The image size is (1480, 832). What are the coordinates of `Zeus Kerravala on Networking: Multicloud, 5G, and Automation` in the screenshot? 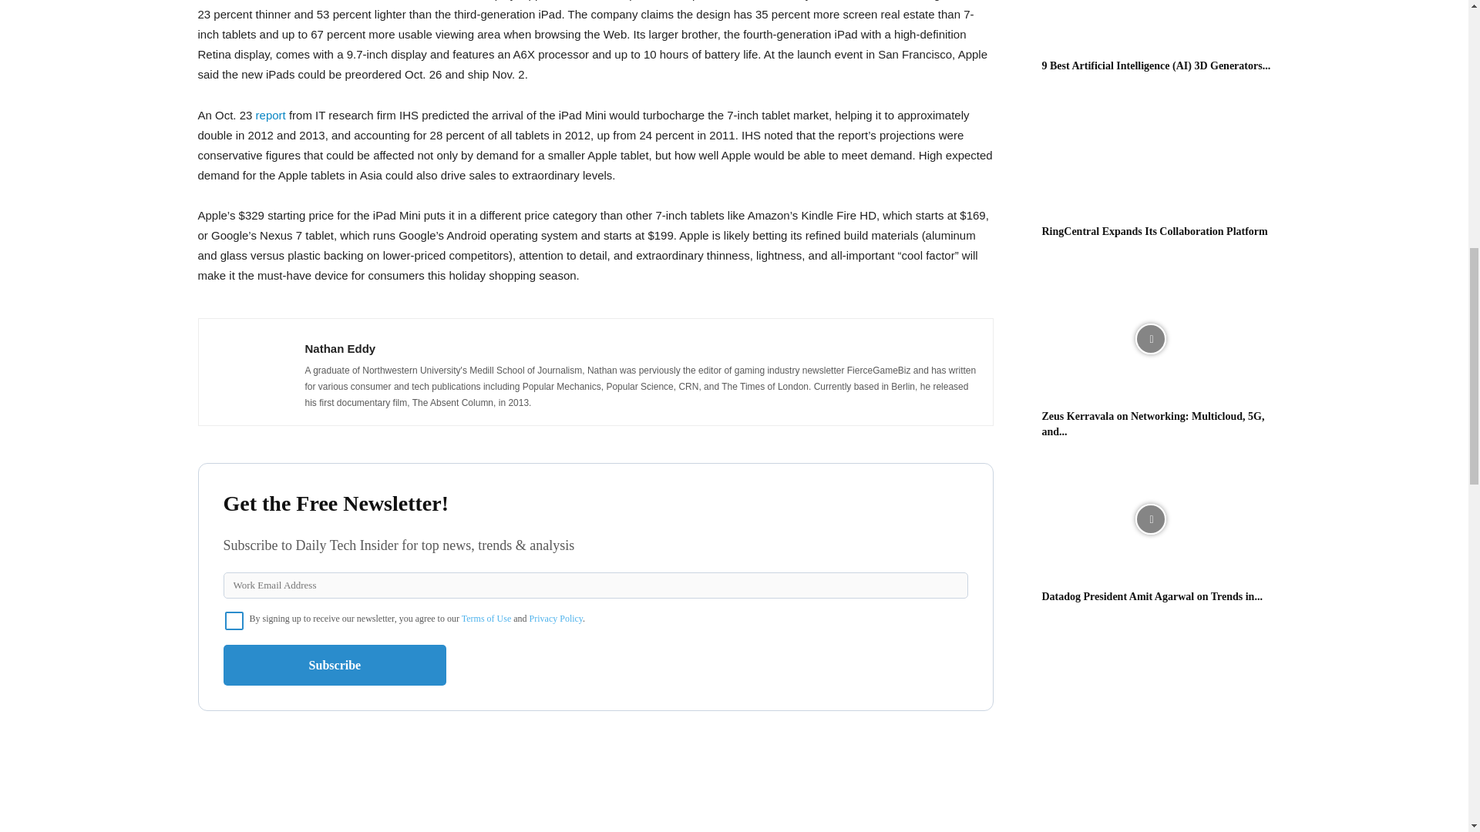 It's located at (1150, 339).